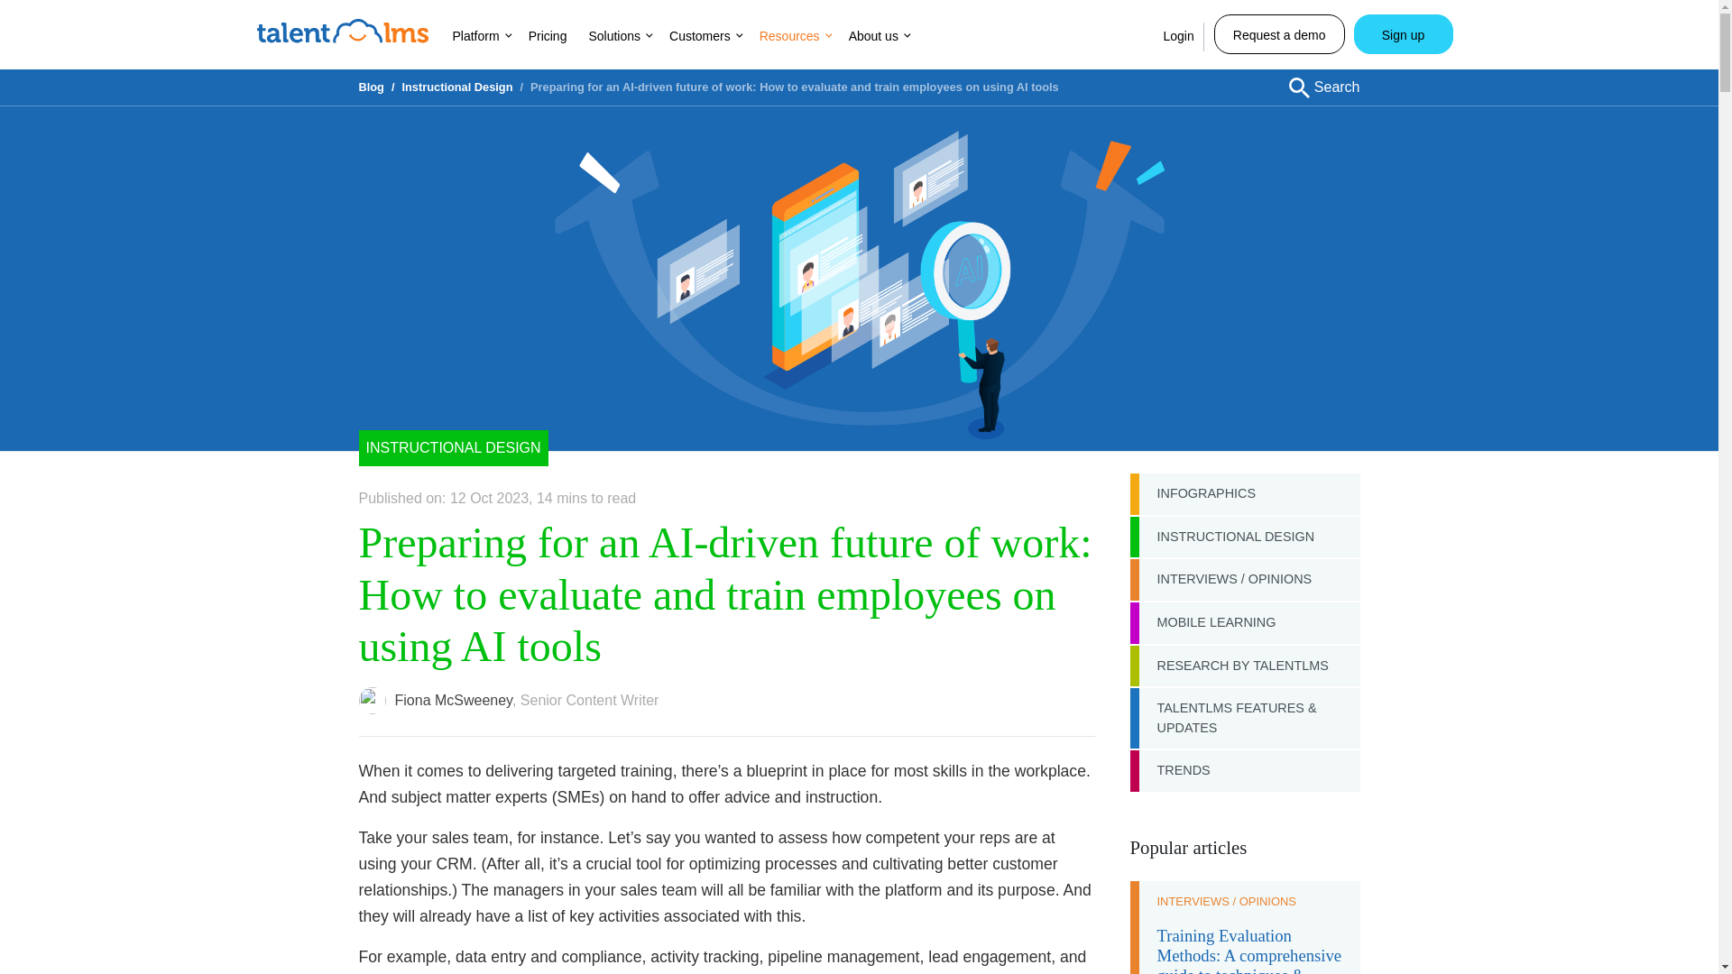  What do you see at coordinates (1244, 622) in the screenshot?
I see `Mobile Learning in education and training   ` at bounding box center [1244, 622].